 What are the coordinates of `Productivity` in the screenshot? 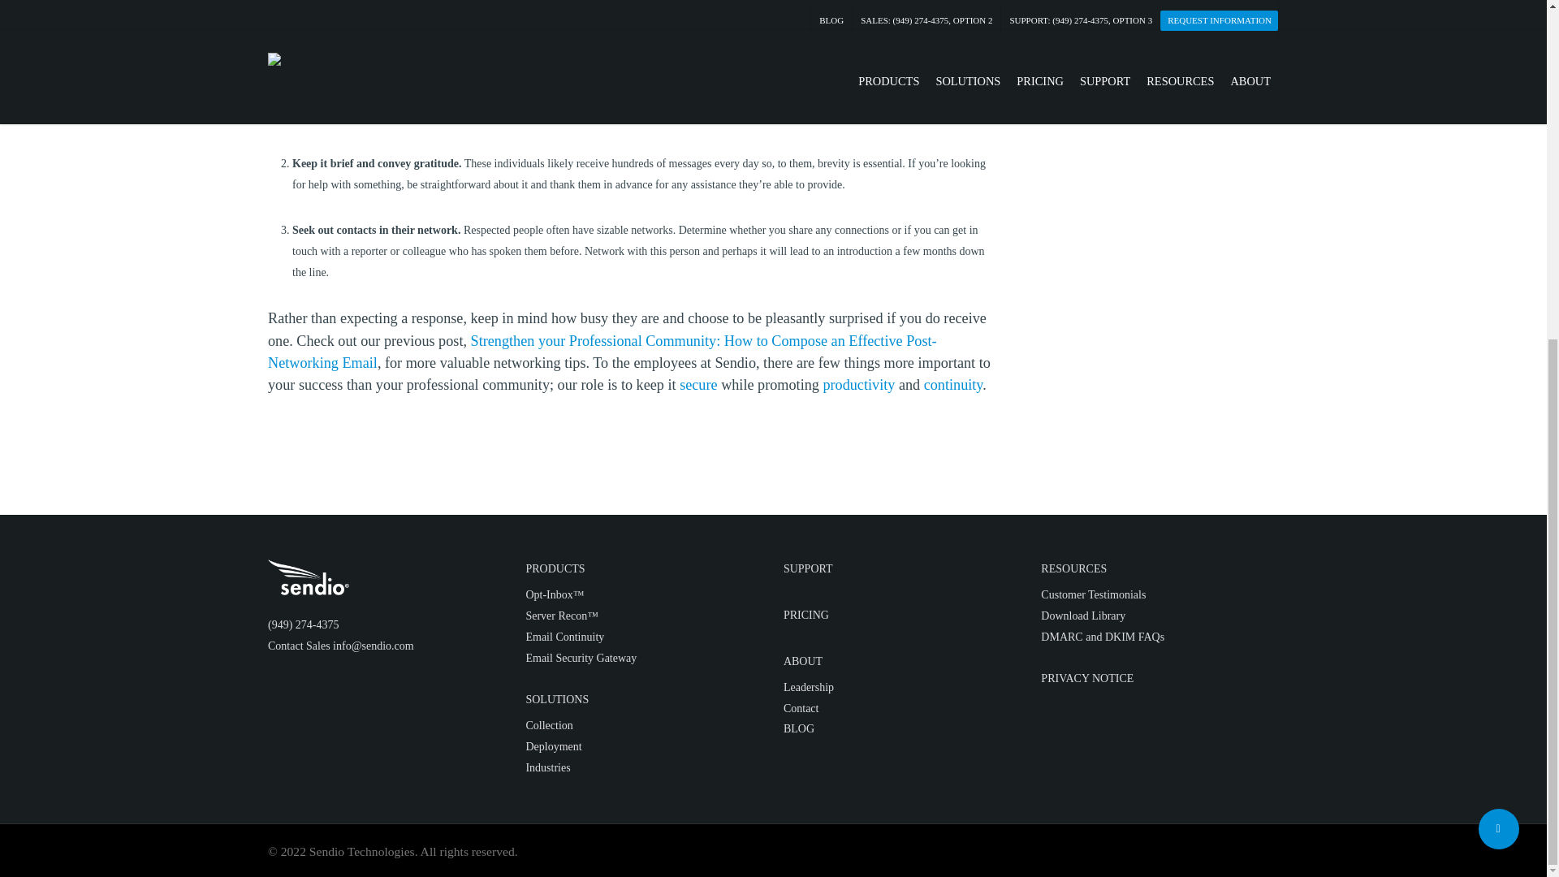 It's located at (859, 385).